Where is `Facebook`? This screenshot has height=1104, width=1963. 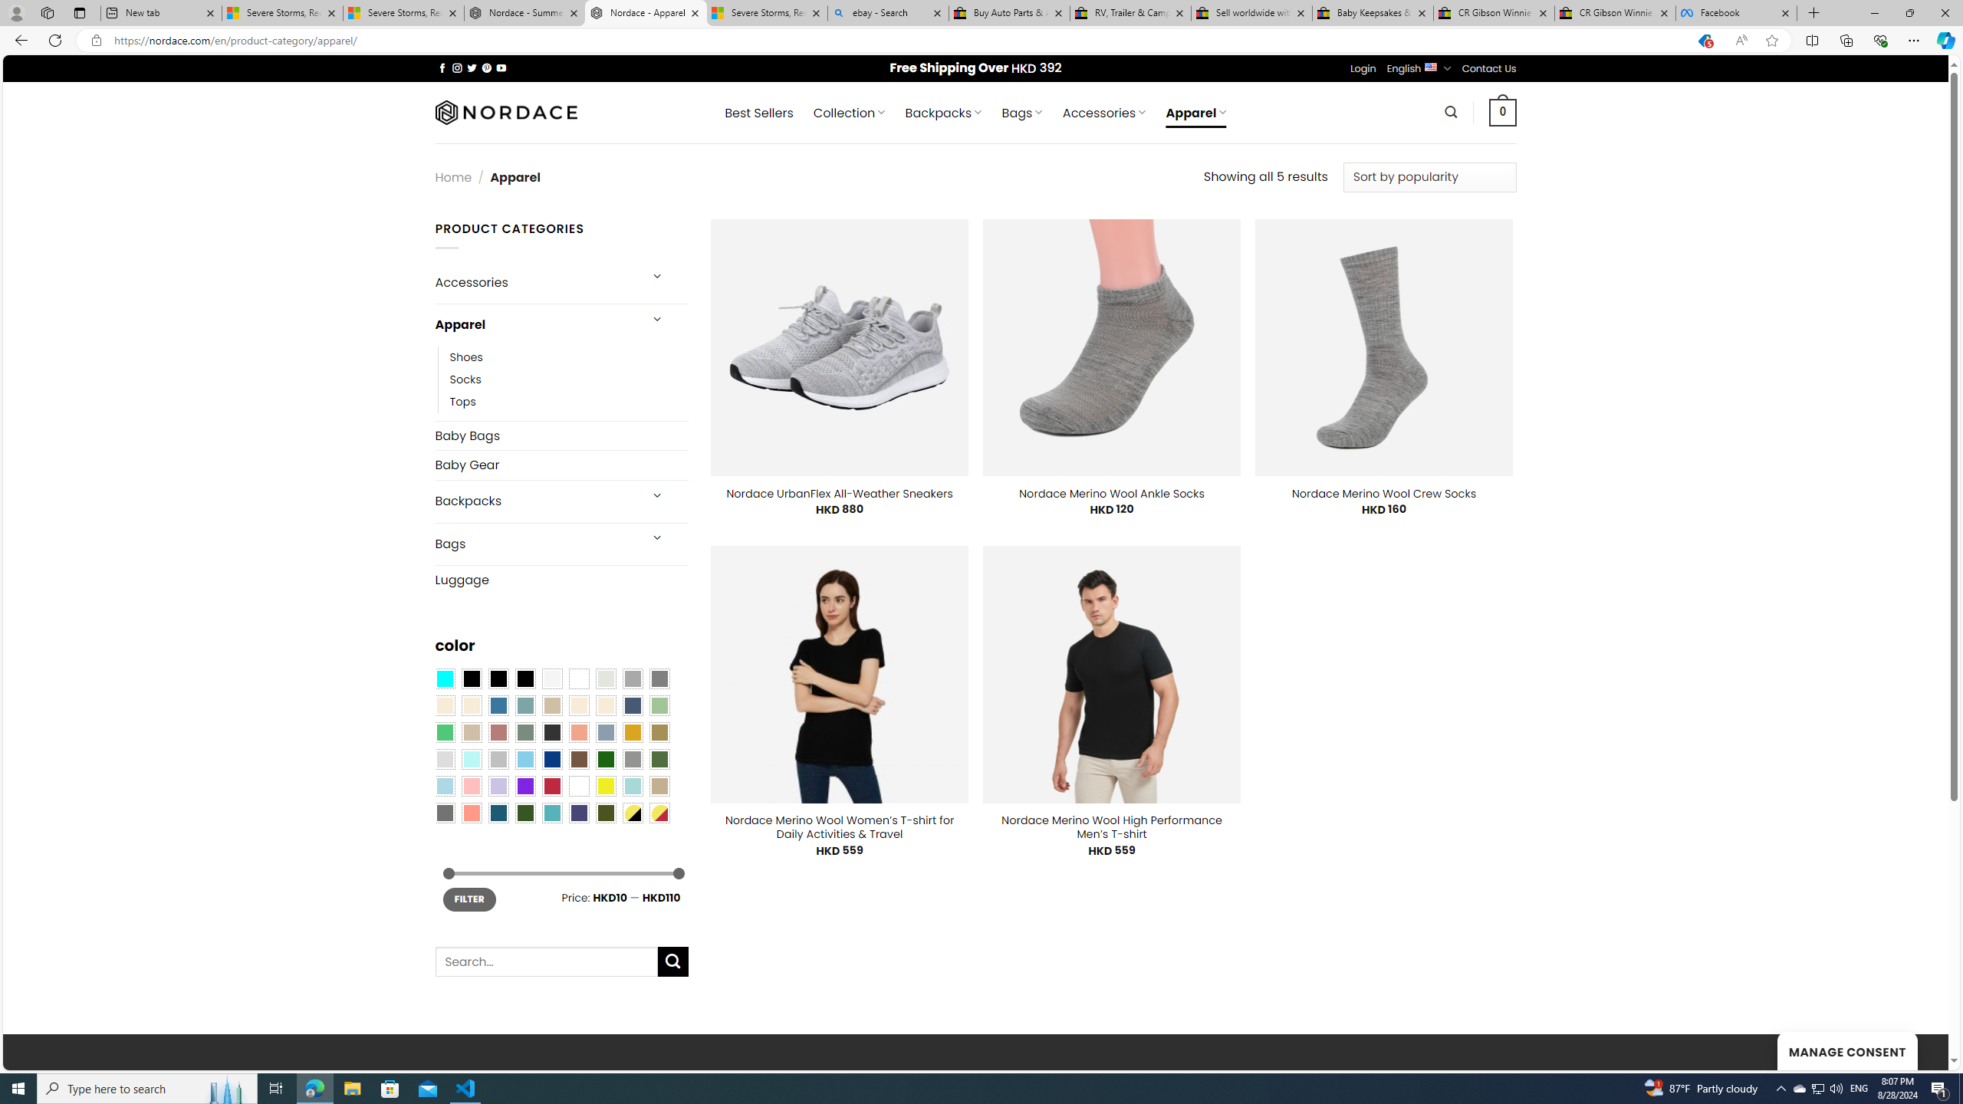
Facebook is located at coordinates (1736, 13).